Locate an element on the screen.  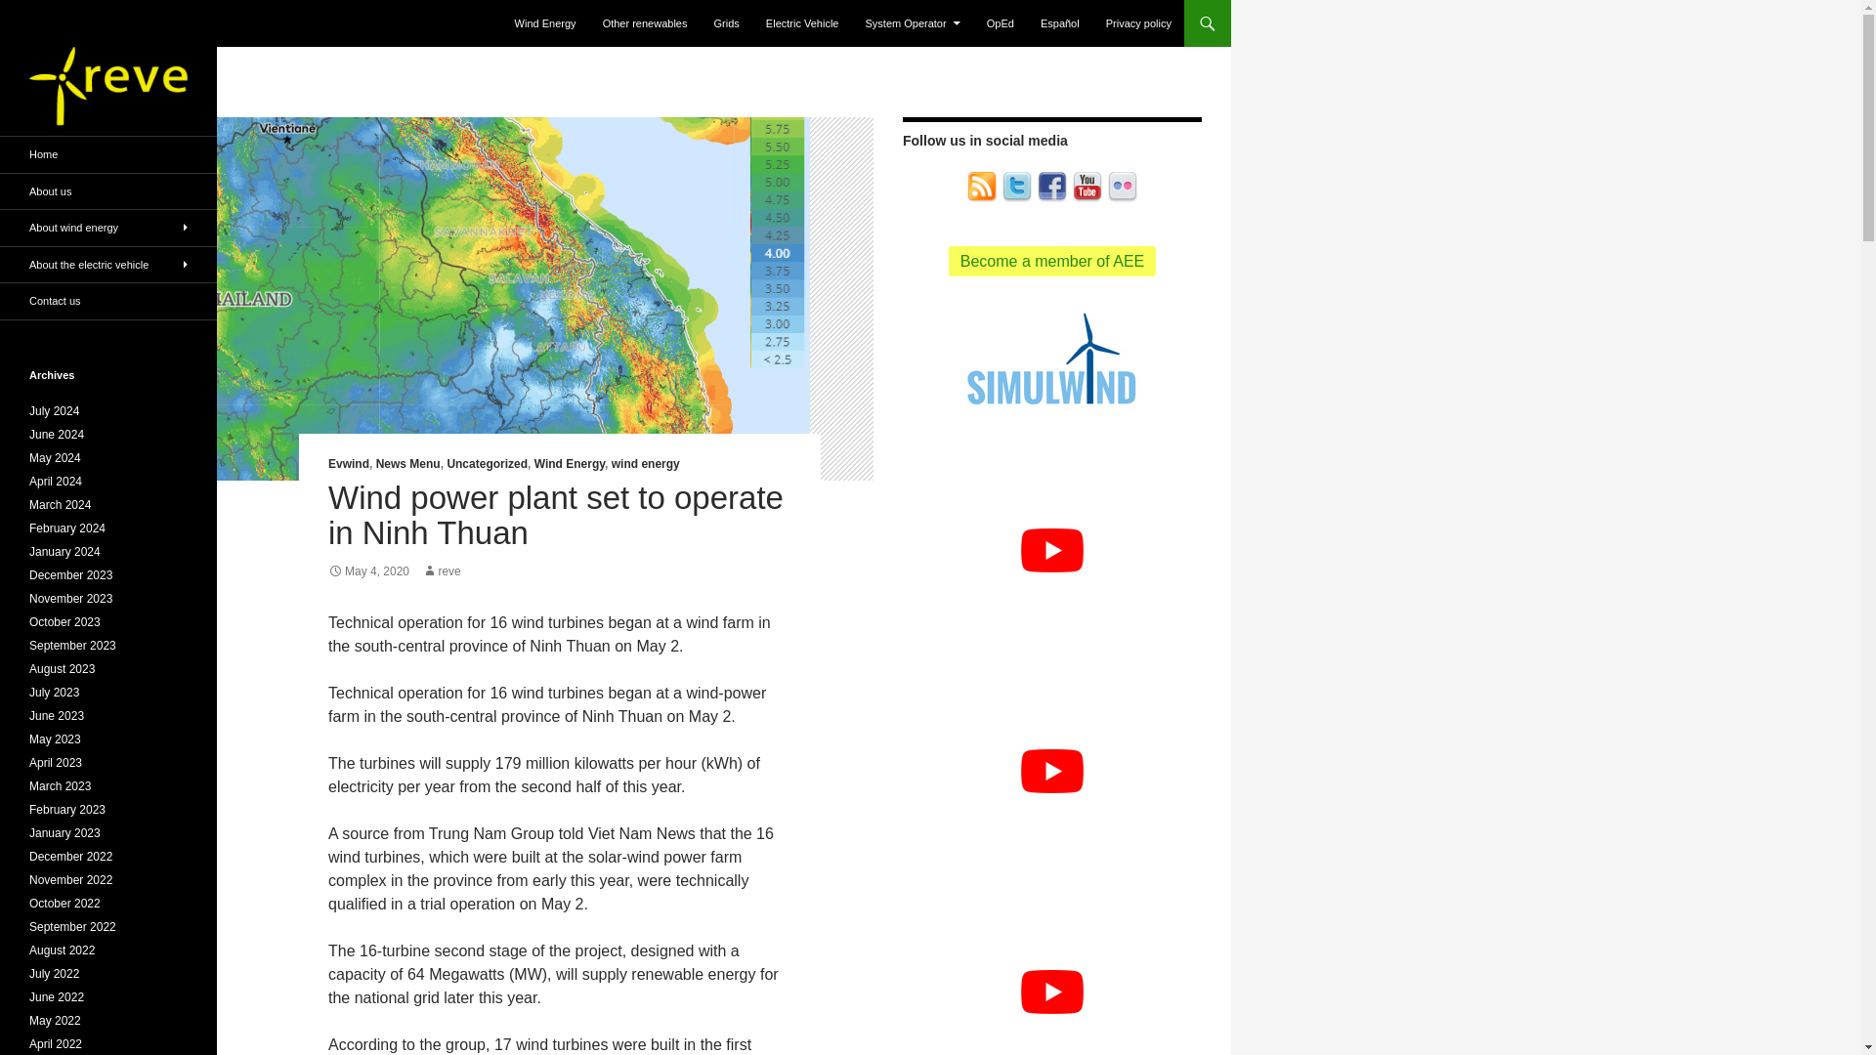
News Menu is located at coordinates (408, 463).